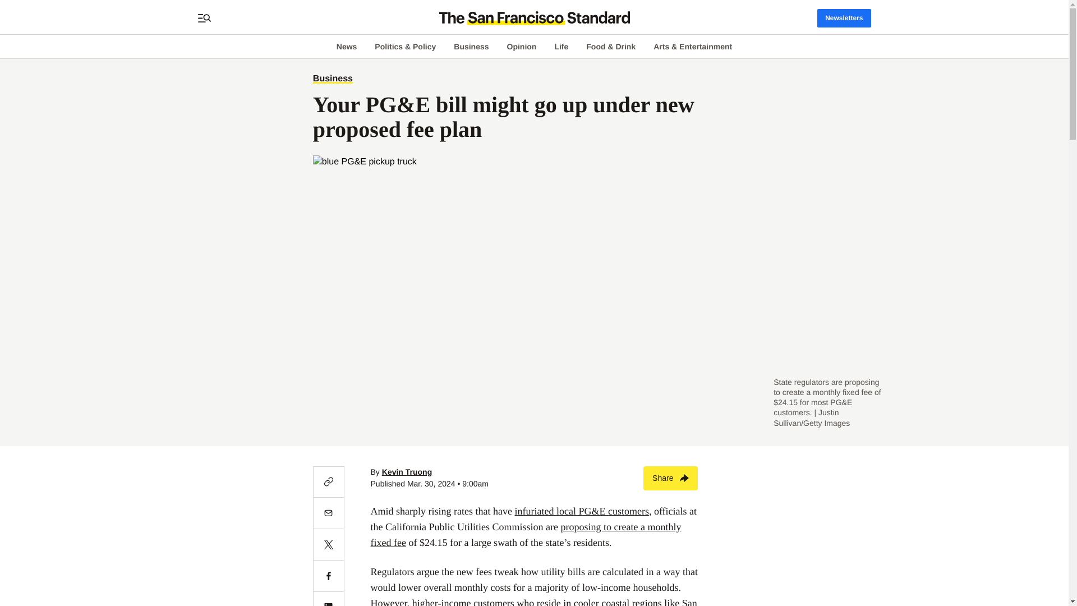  Describe the element at coordinates (333, 79) in the screenshot. I see `Business` at that location.